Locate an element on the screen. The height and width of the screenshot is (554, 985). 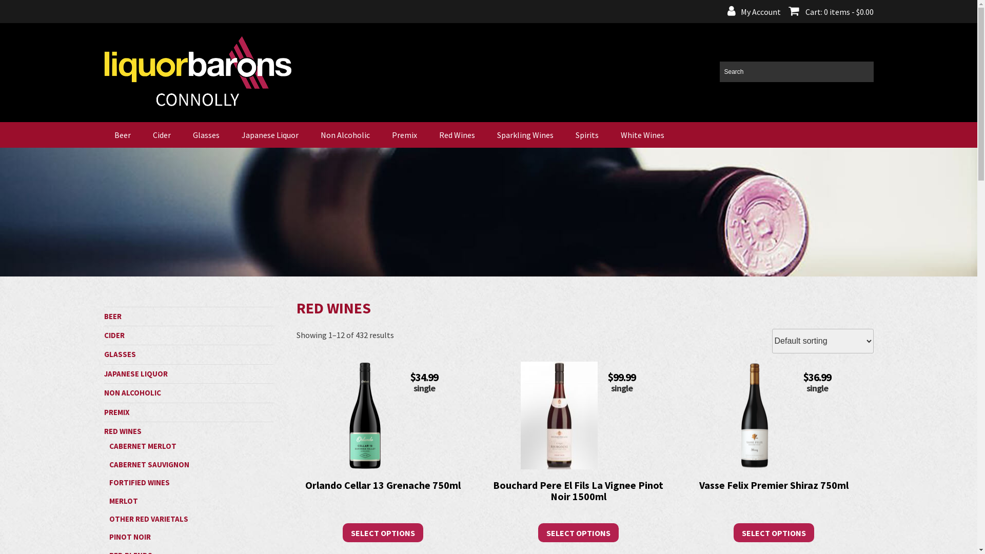
PINOT NOIR is located at coordinates (129, 537).